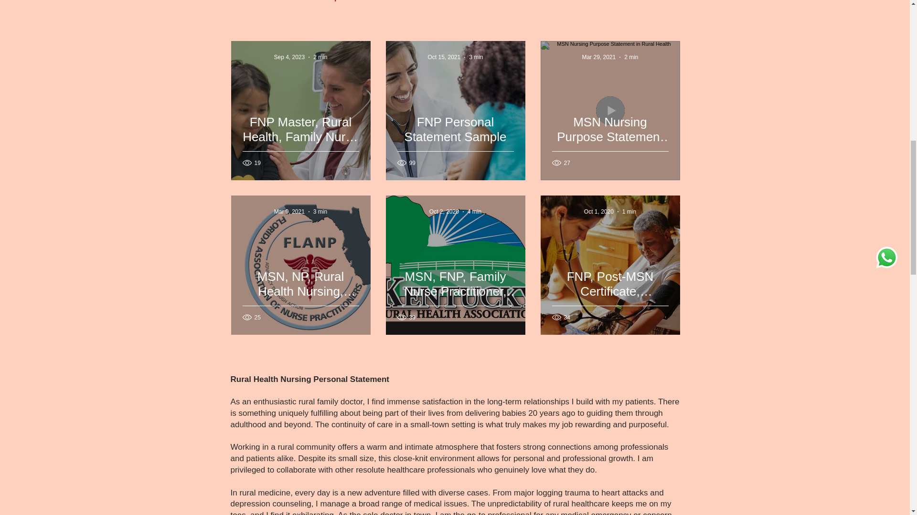  Describe the element at coordinates (598, 57) in the screenshot. I see `Mar 29, 2021` at that location.